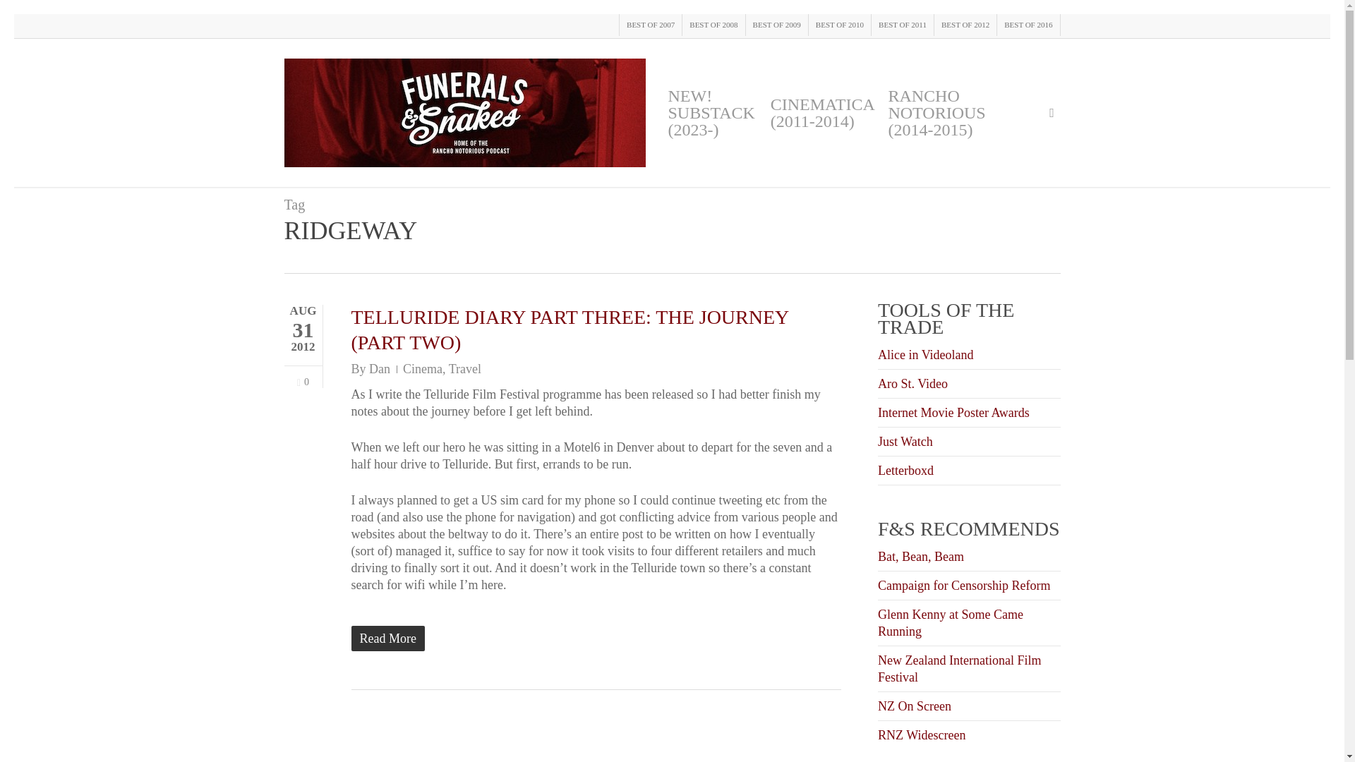  I want to click on search, so click(1052, 113).